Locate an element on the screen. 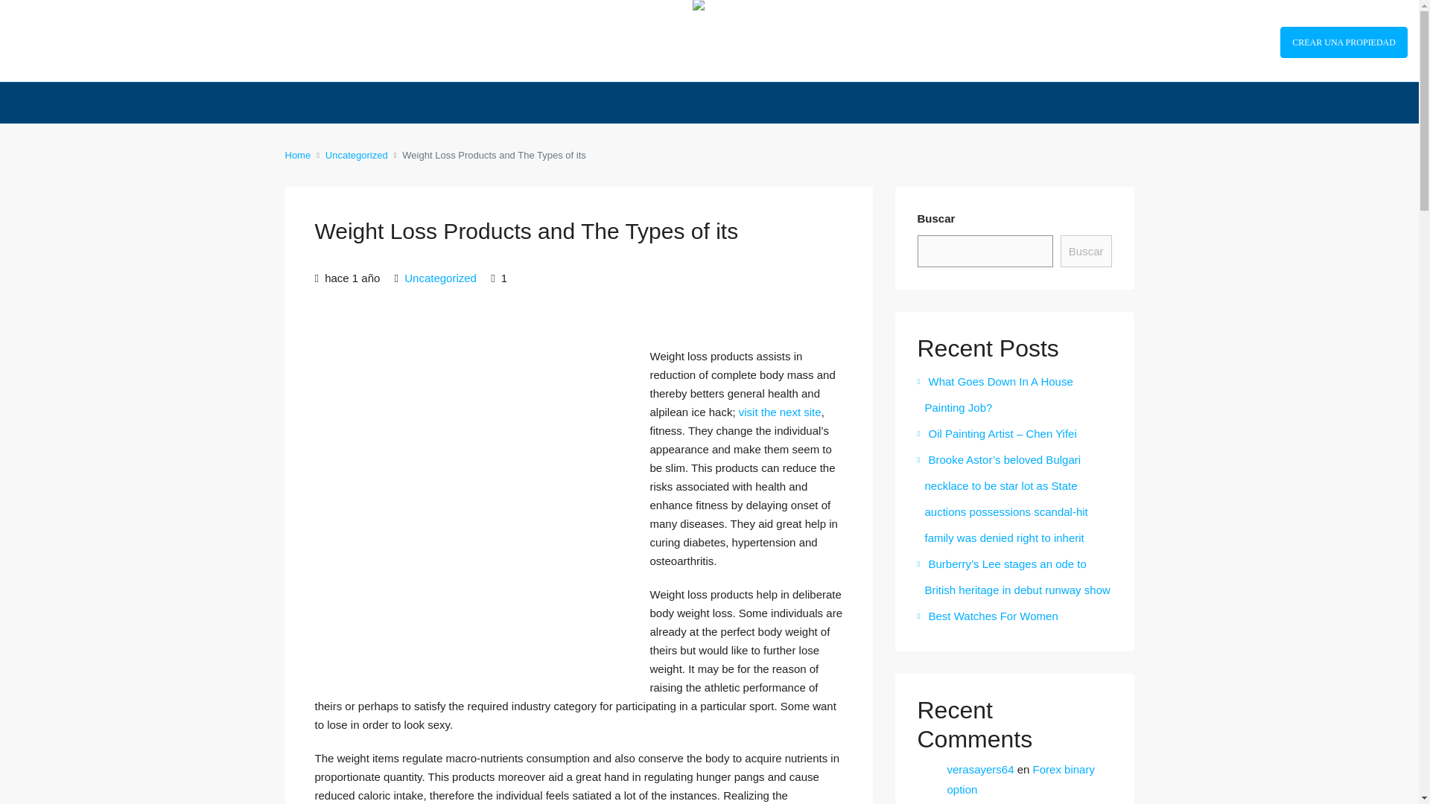 This screenshot has height=804, width=1430. Forex binary option is located at coordinates (1020, 779).